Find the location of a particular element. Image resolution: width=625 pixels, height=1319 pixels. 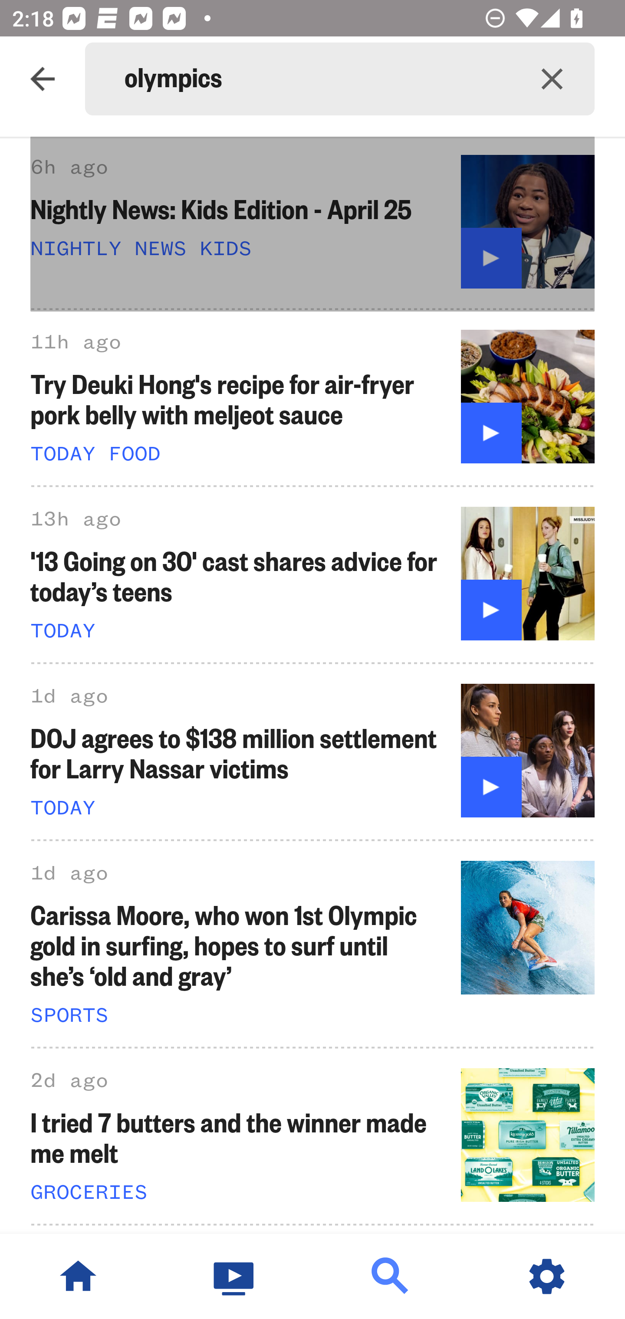

NBC News Home is located at coordinates (78, 1276).